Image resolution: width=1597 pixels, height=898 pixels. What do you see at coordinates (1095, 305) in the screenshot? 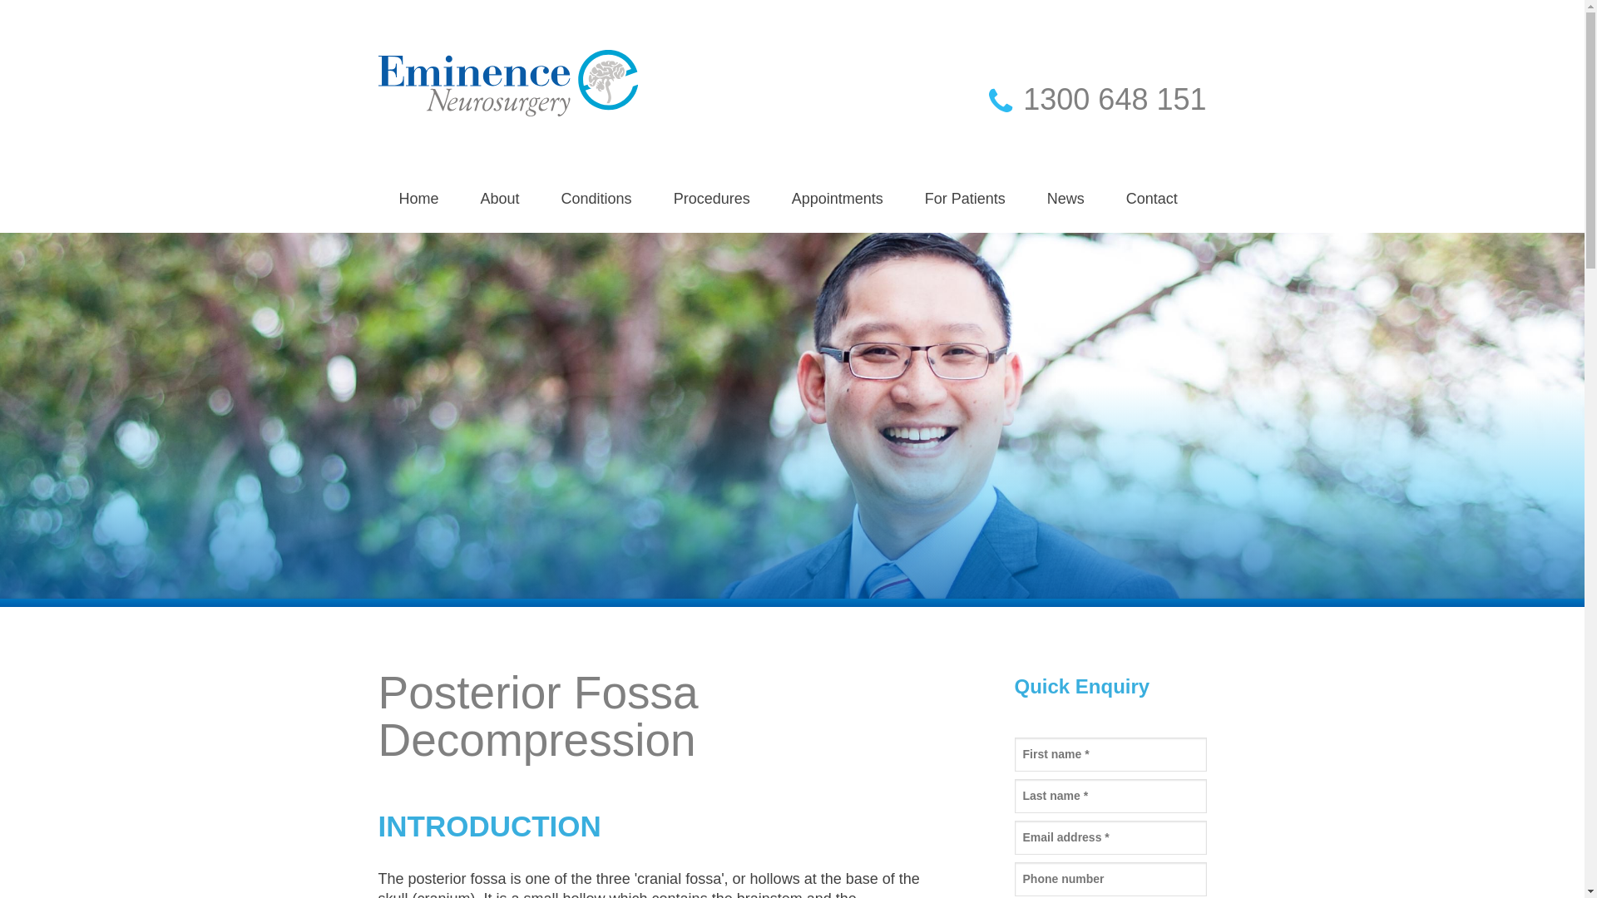
I see `Locations` at bounding box center [1095, 305].